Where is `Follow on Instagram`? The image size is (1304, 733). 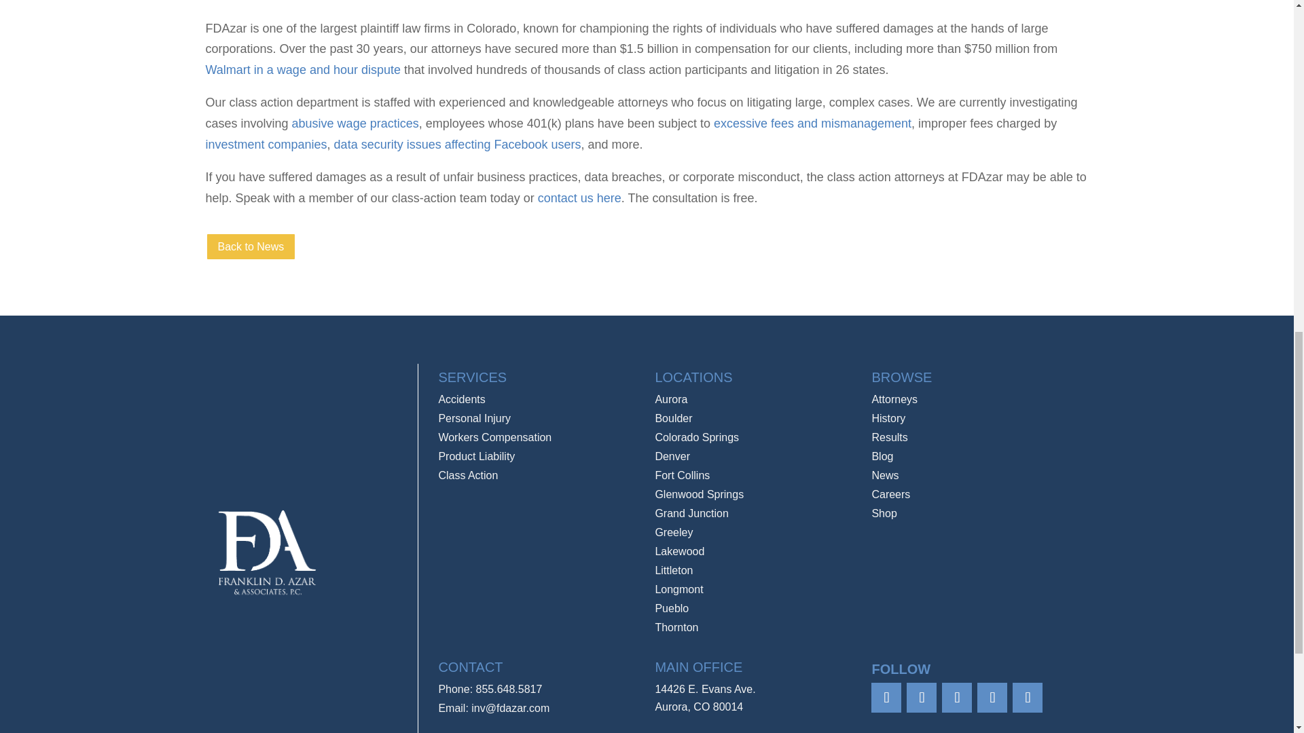 Follow on Instagram is located at coordinates (956, 697).